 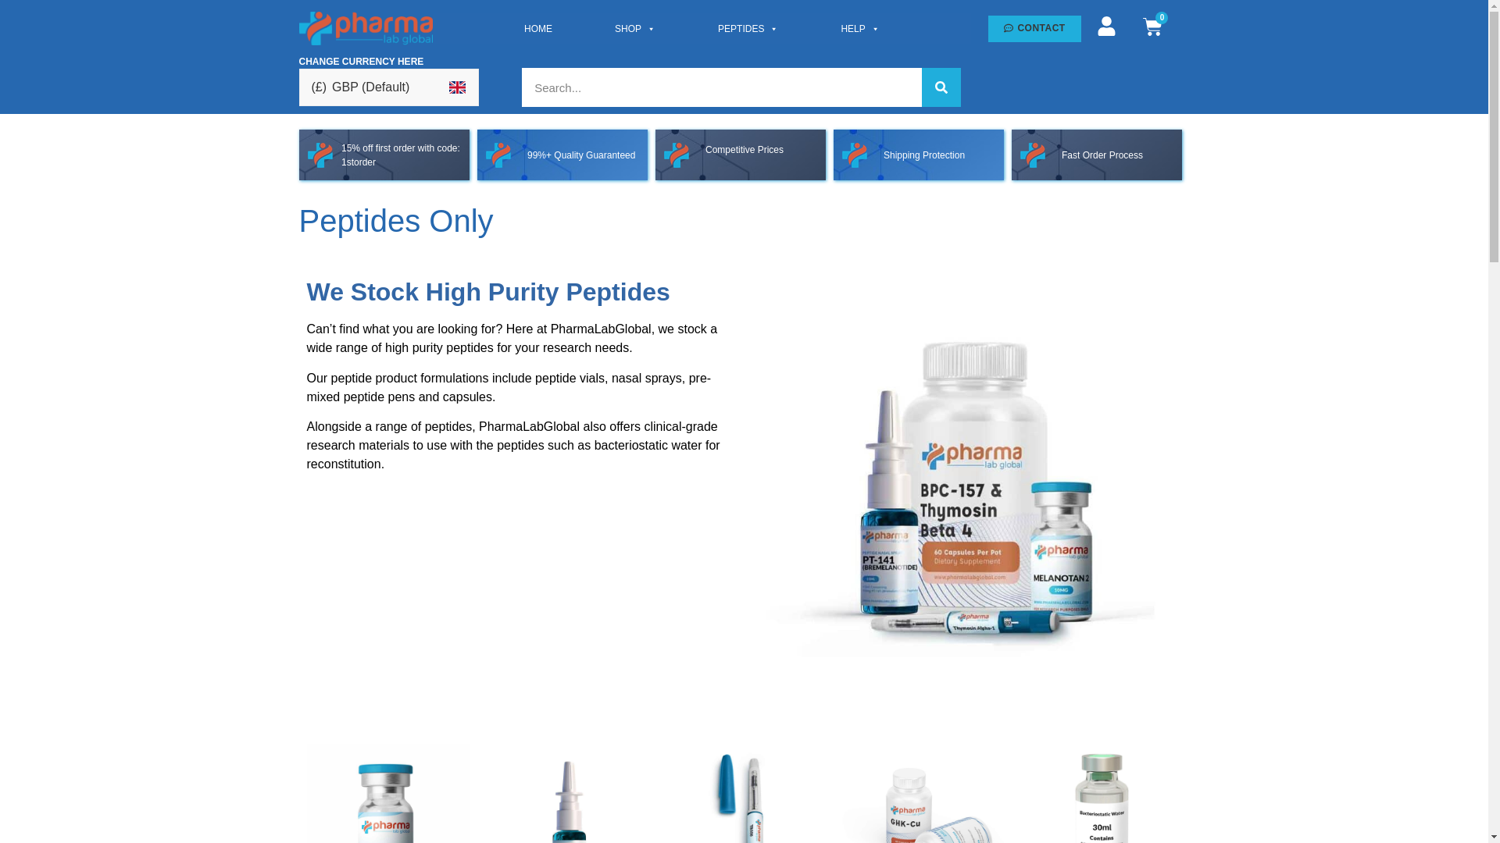 I want to click on HOME, so click(x=537, y=28).